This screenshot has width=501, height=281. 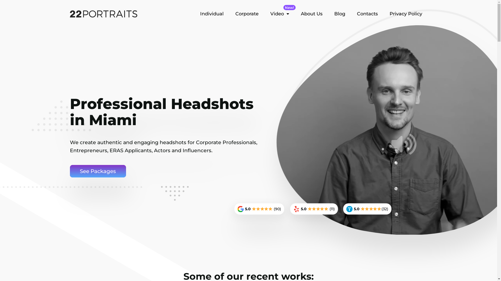 I want to click on About Us, so click(x=312, y=14).